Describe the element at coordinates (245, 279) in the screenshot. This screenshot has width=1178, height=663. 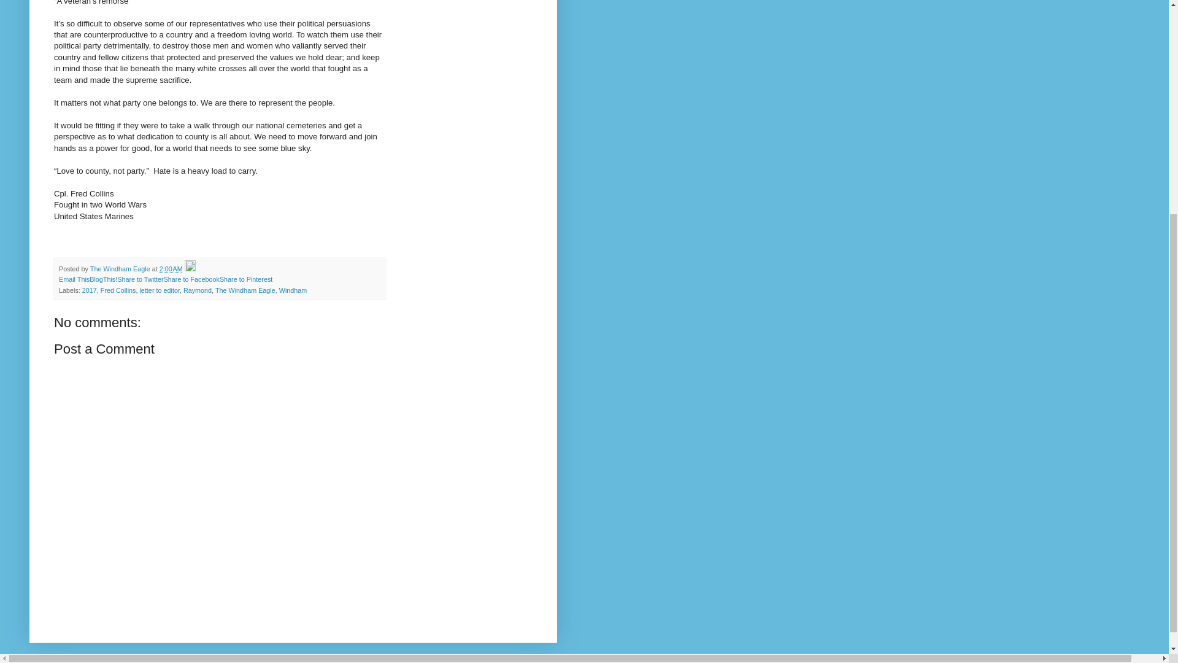
I see `Share to Pinterest` at that location.